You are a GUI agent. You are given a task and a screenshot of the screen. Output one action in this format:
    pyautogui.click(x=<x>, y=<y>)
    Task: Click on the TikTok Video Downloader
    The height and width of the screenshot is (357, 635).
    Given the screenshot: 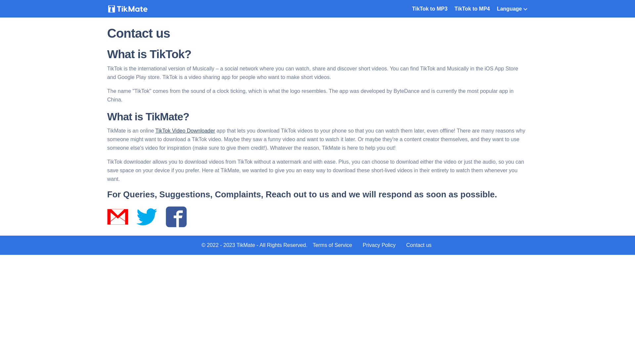 What is the action you would take?
    pyautogui.click(x=185, y=131)
    